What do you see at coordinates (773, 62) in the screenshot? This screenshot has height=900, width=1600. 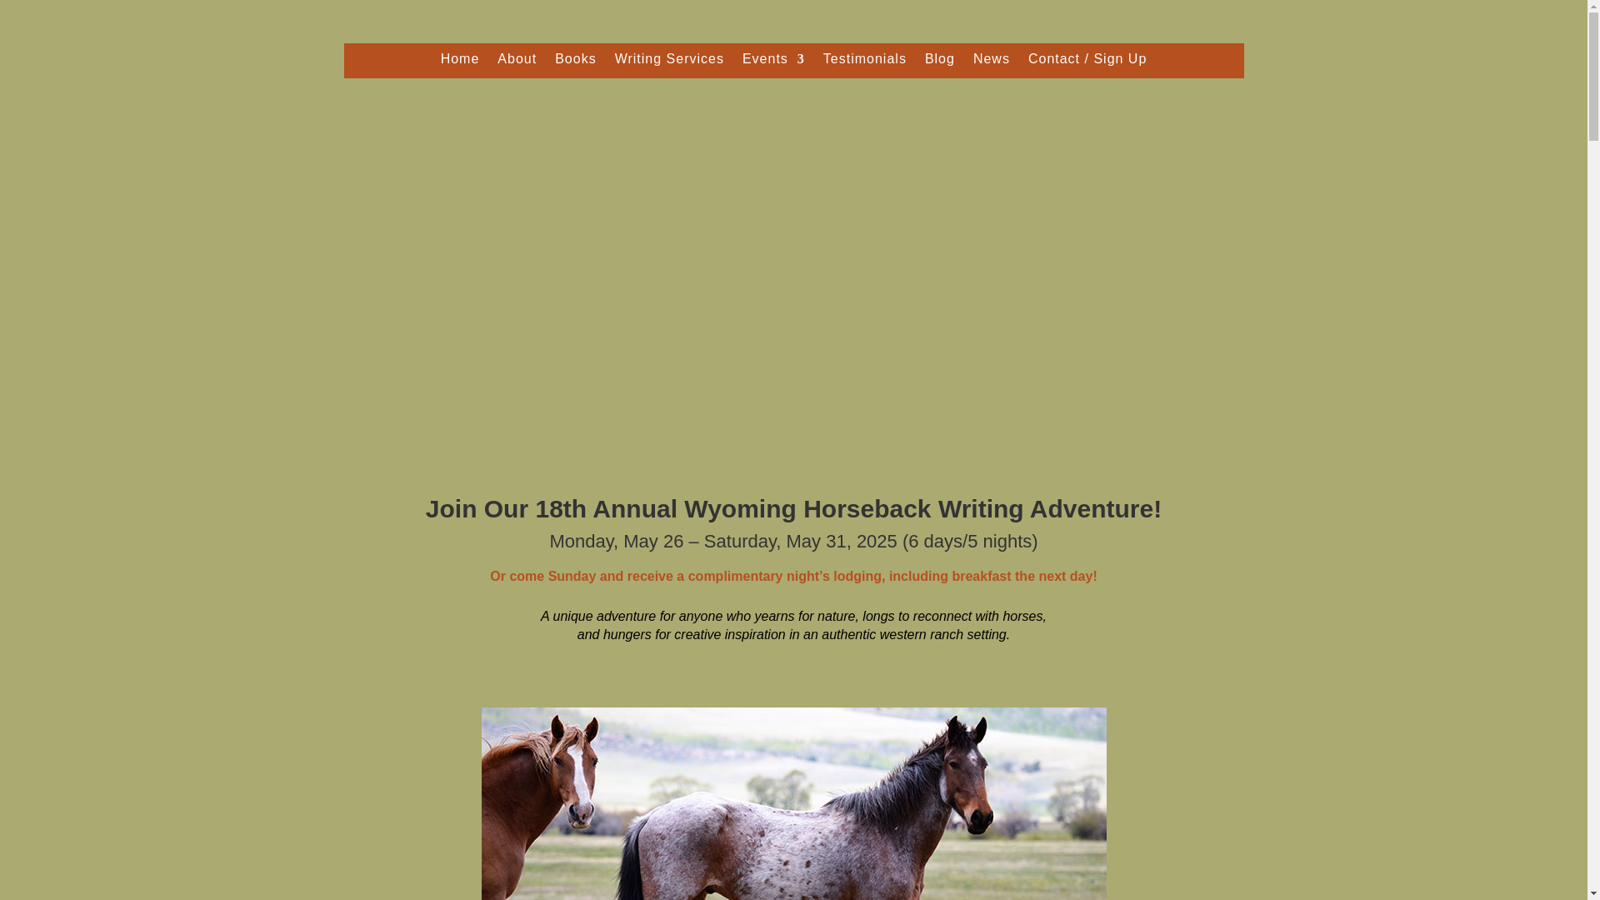 I see `Events` at bounding box center [773, 62].